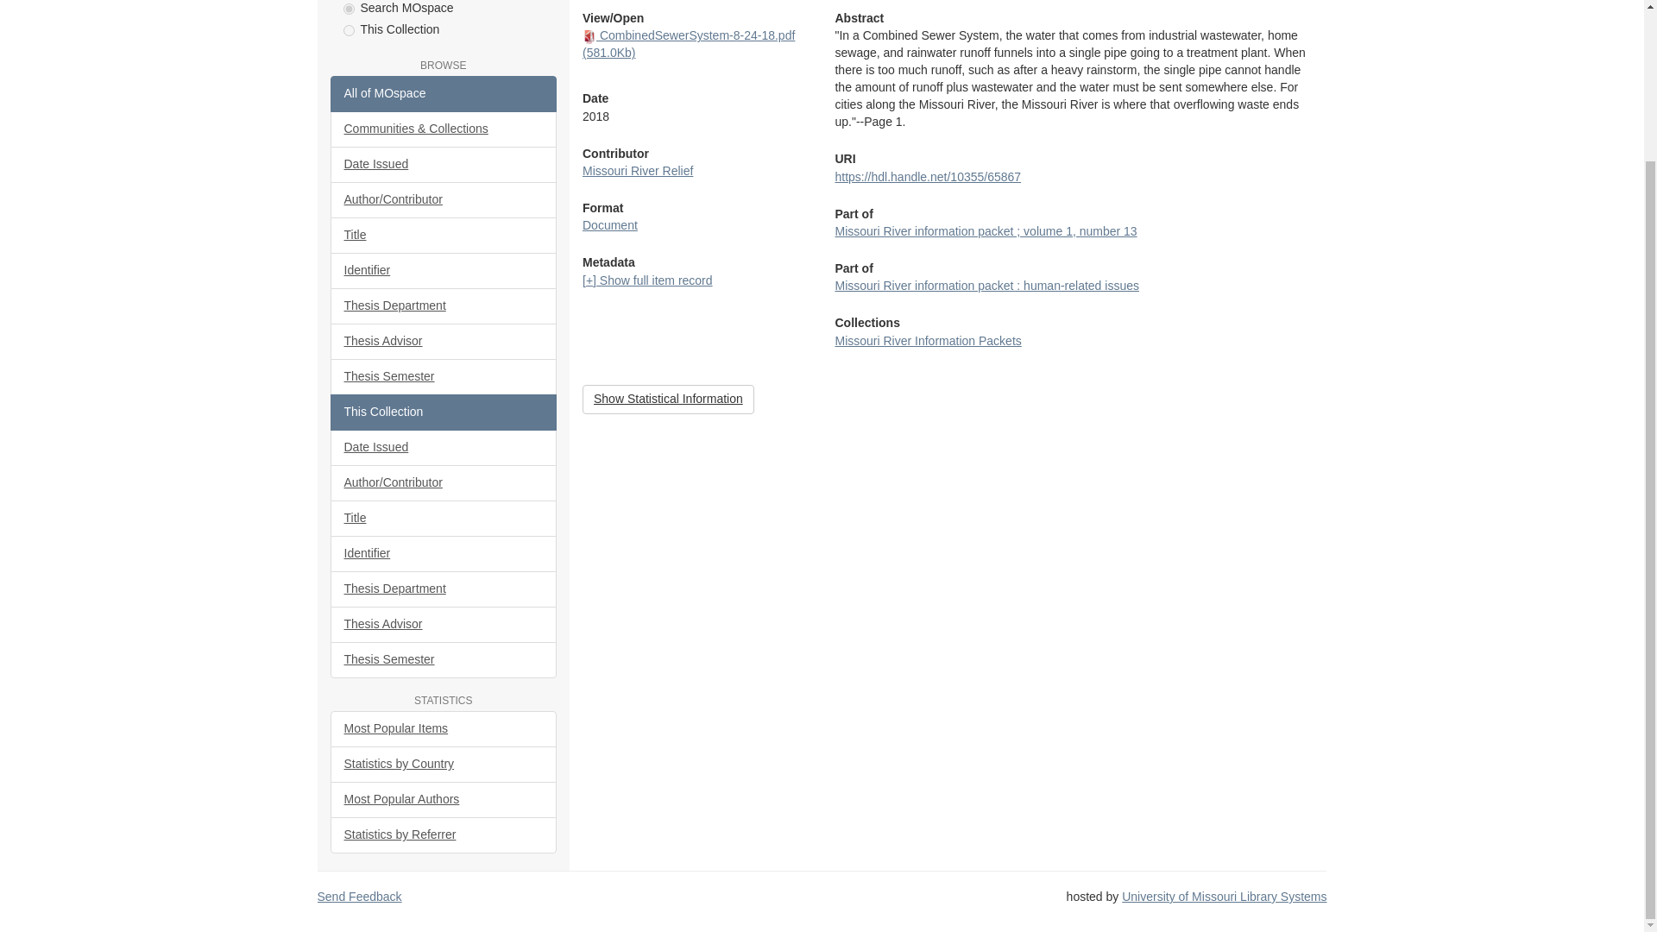 This screenshot has height=932, width=1657. Describe the element at coordinates (589, 36) in the screenshot. I see `PDF file` at that location.